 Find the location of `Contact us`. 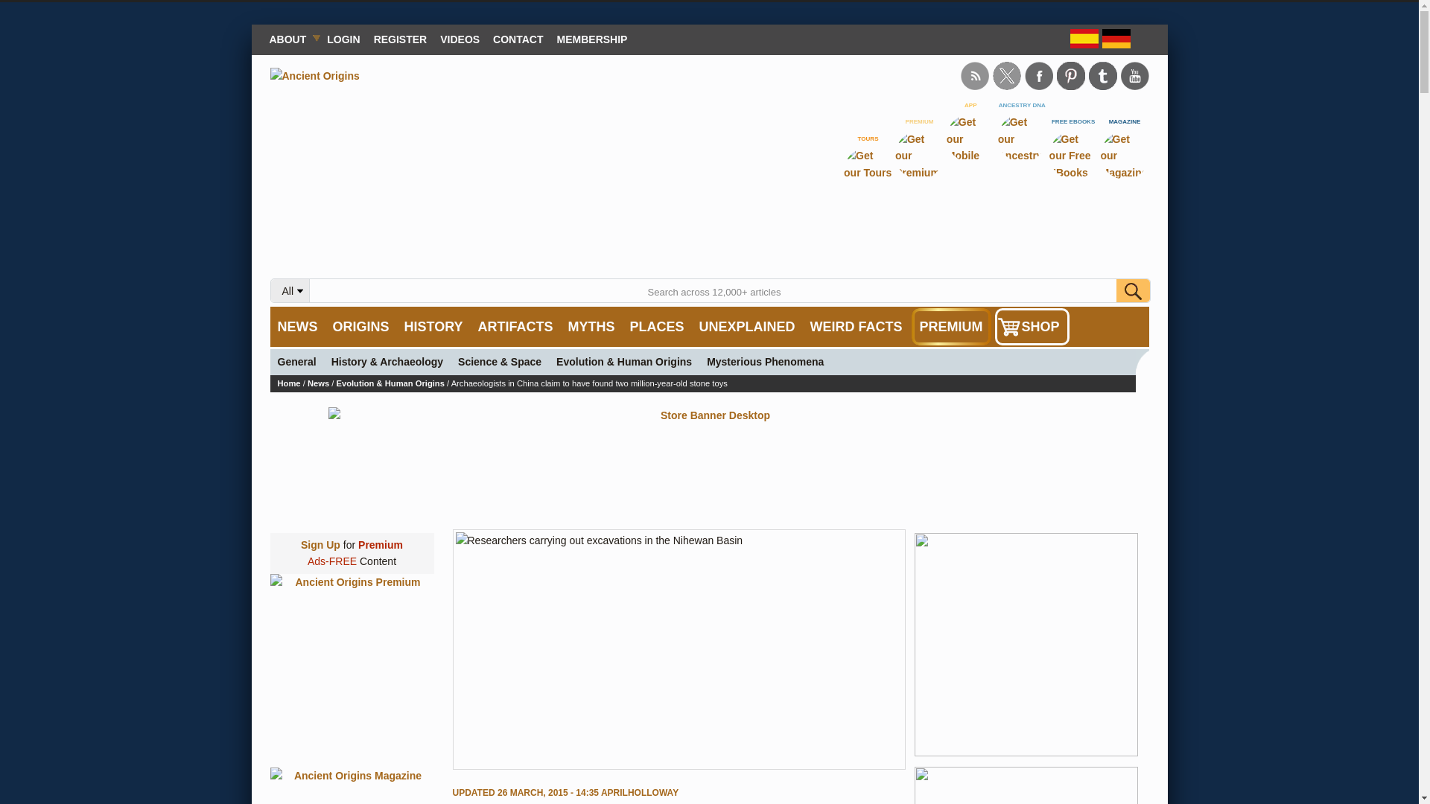

Contact us is located at coordinates (517, 39).